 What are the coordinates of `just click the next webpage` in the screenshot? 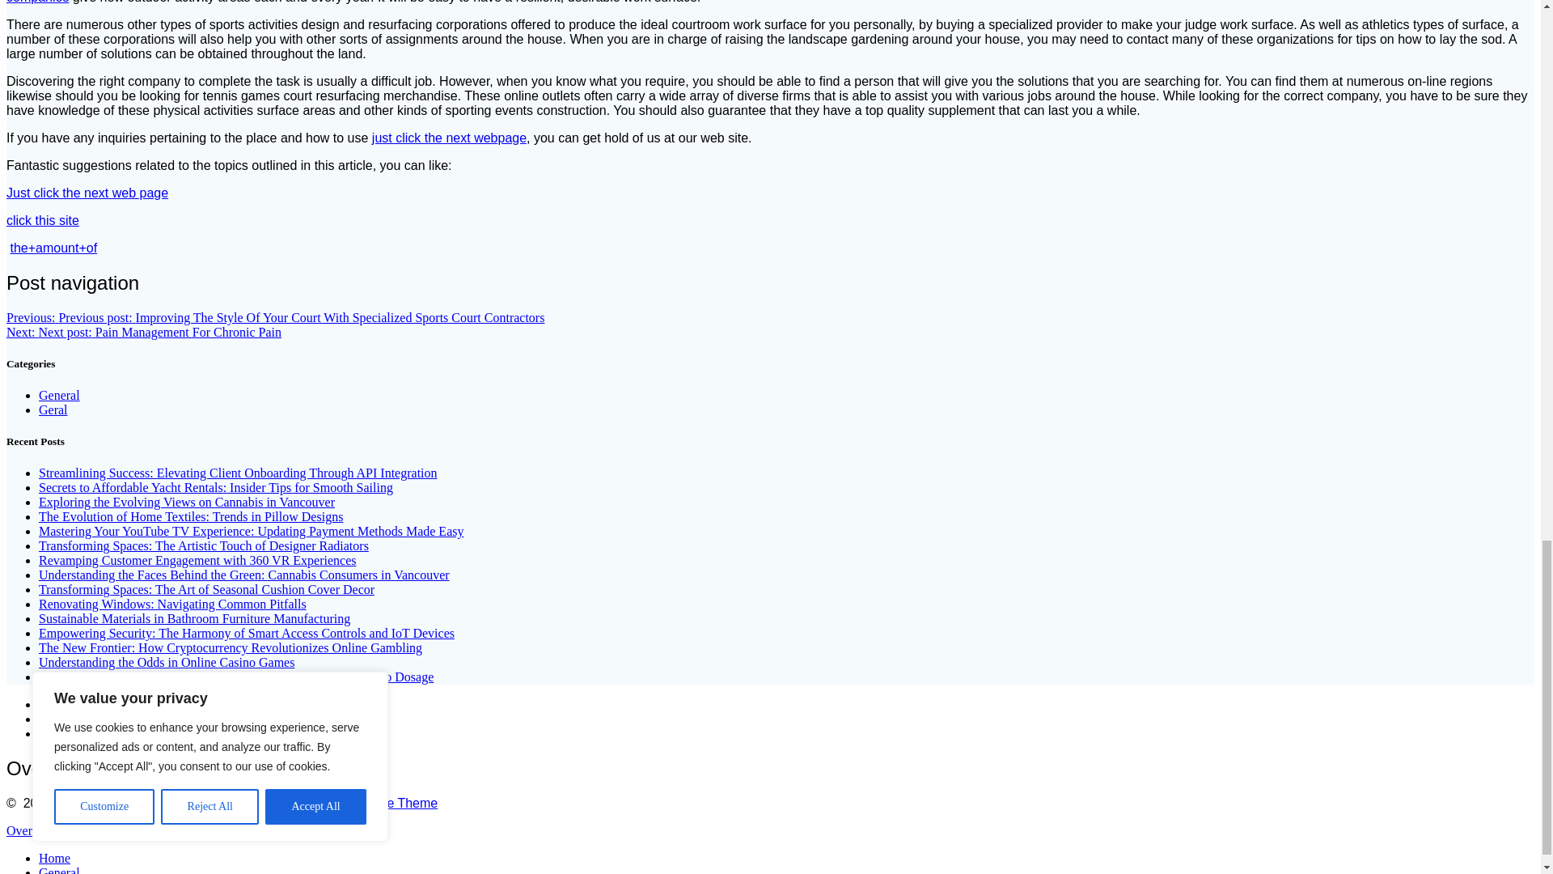 It's located at (449, 138).